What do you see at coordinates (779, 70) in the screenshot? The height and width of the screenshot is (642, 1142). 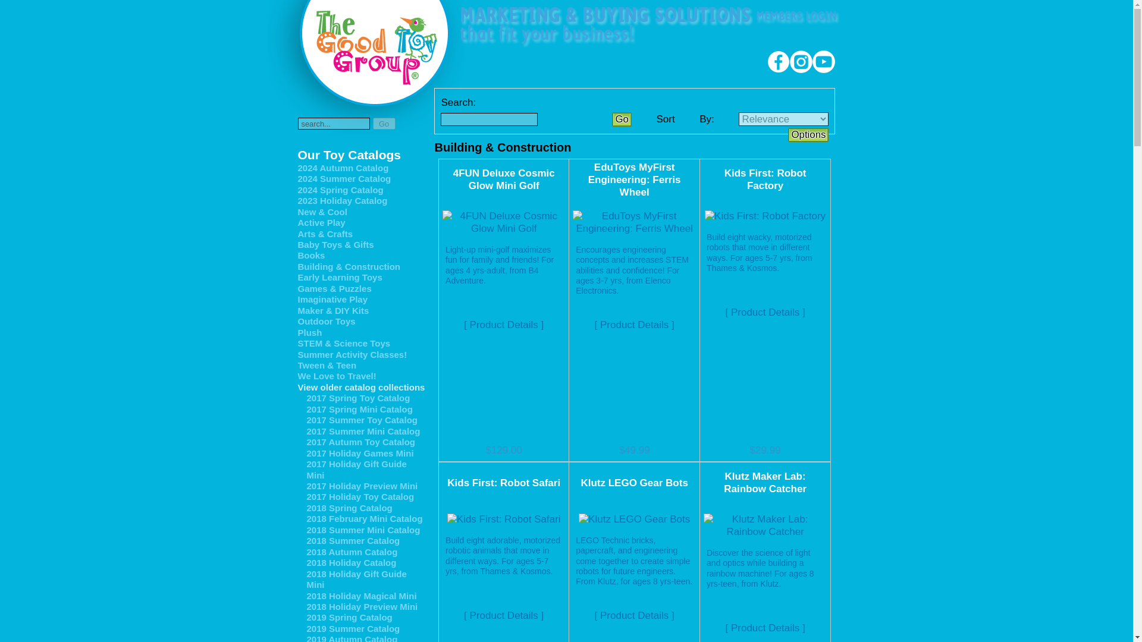 I see `Like us on Facebook!` at bounding box center [779, 70].